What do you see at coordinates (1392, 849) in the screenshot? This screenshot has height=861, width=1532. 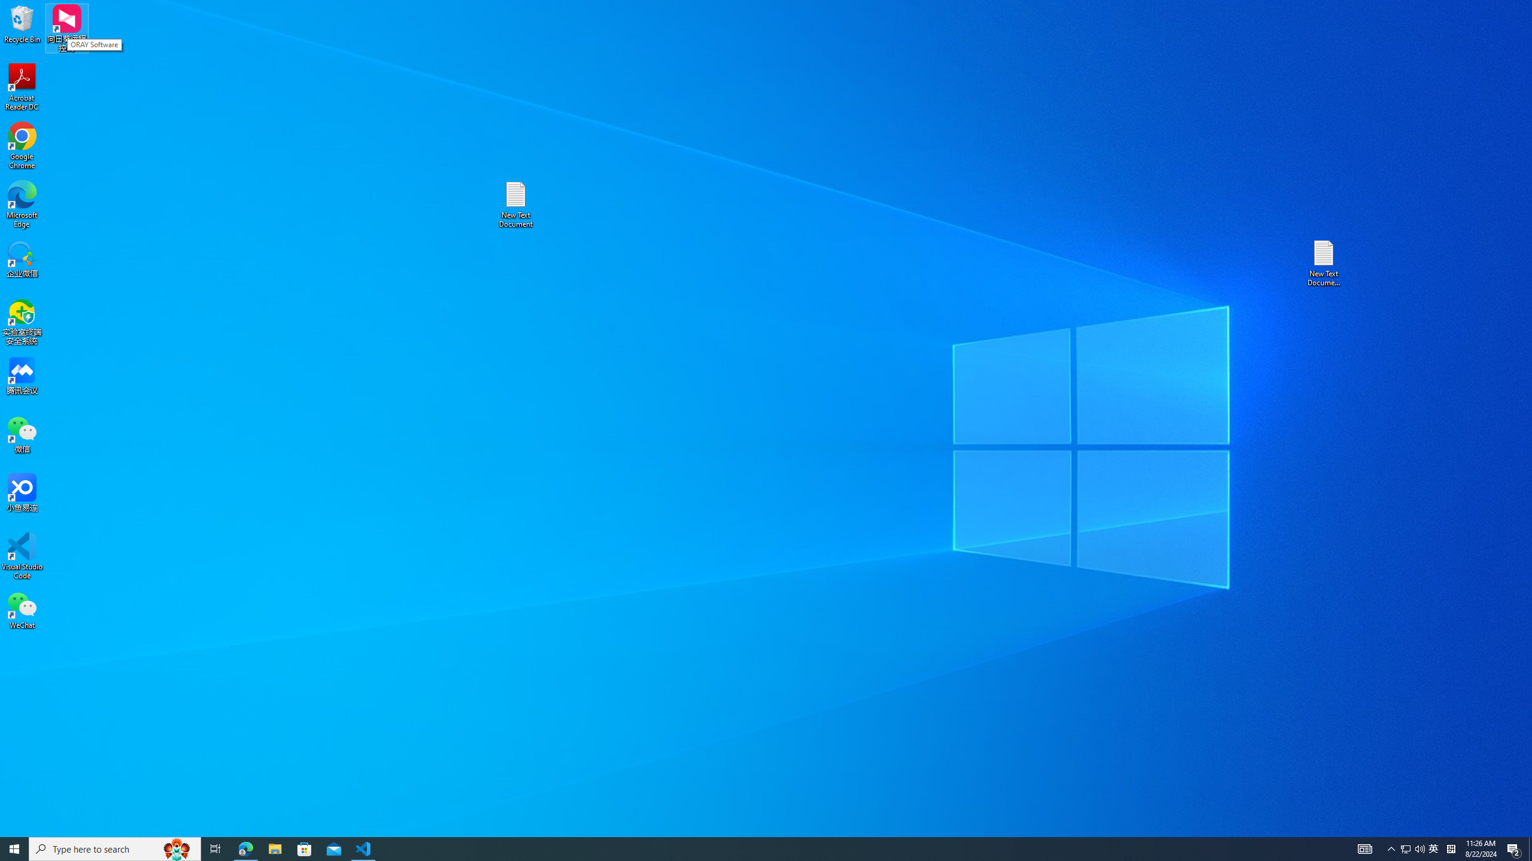 I see `New Text Document (2)` at bounding box center [1392, 849].